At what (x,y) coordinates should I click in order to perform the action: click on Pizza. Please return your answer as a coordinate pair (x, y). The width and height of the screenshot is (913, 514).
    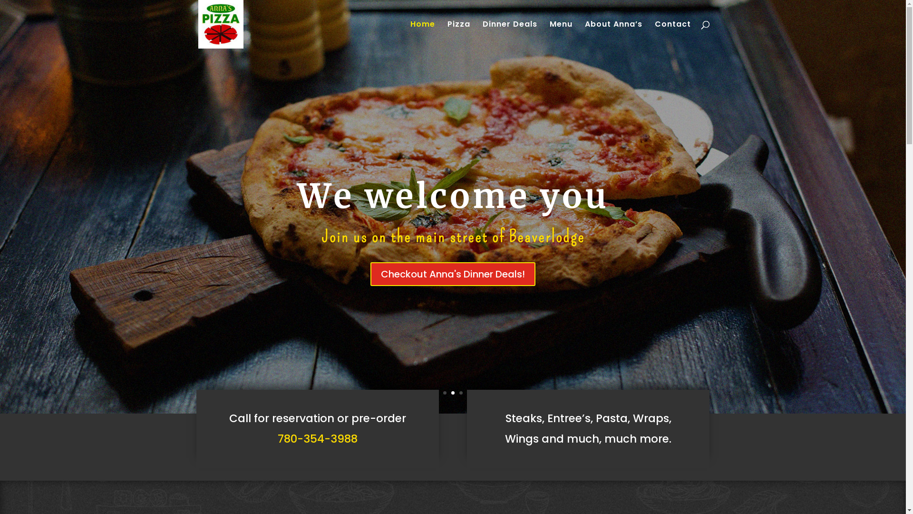
    Looking at the image, I should click on (458, 35).